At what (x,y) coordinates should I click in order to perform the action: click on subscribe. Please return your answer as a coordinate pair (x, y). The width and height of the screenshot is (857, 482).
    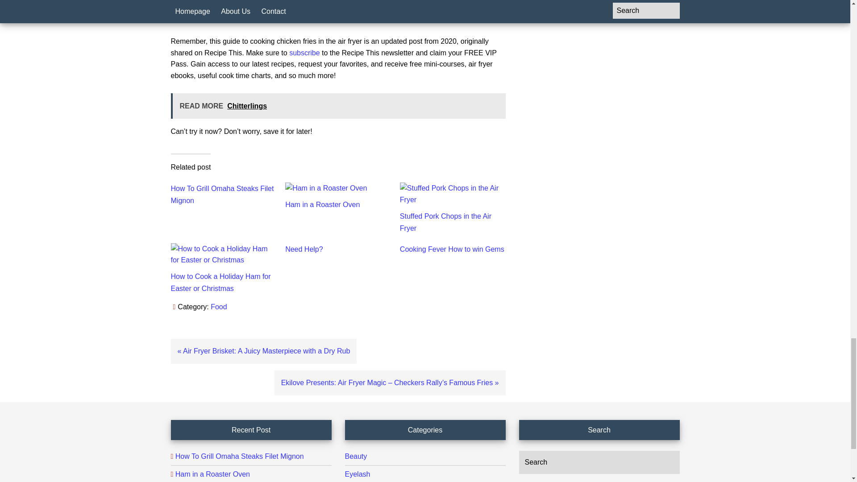
    Looking at the image, I should click on (304, 53).